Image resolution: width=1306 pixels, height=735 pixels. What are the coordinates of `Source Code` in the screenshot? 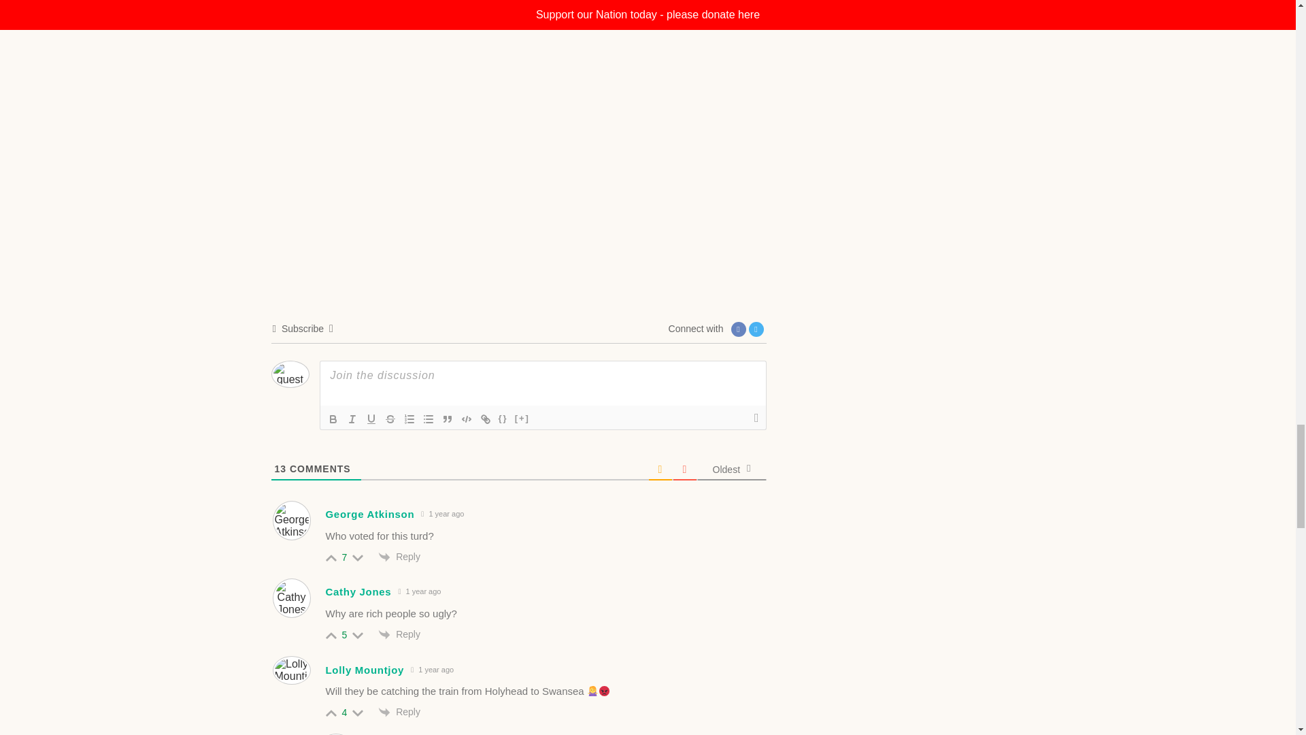 It's located at (503, 419).